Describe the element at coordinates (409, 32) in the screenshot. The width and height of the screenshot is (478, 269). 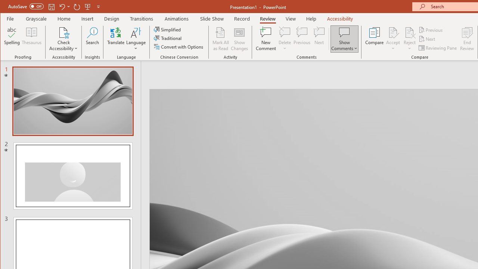
I see `Reject Change` at that location.